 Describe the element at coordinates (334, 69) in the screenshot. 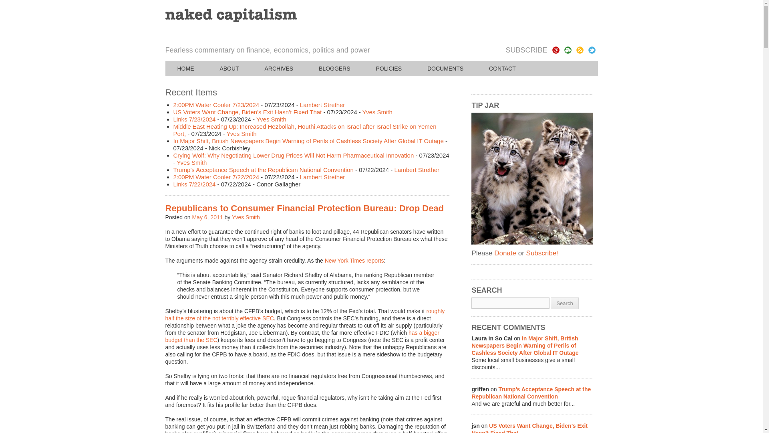

I see `BLOGGERS` at that location.